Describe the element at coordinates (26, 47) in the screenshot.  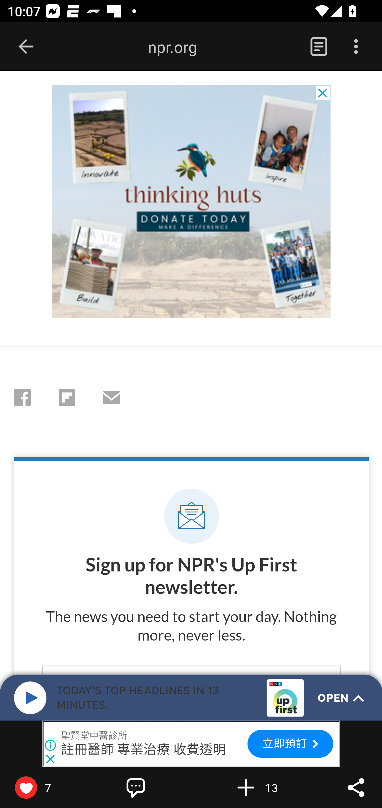
I see `Back` at that location.